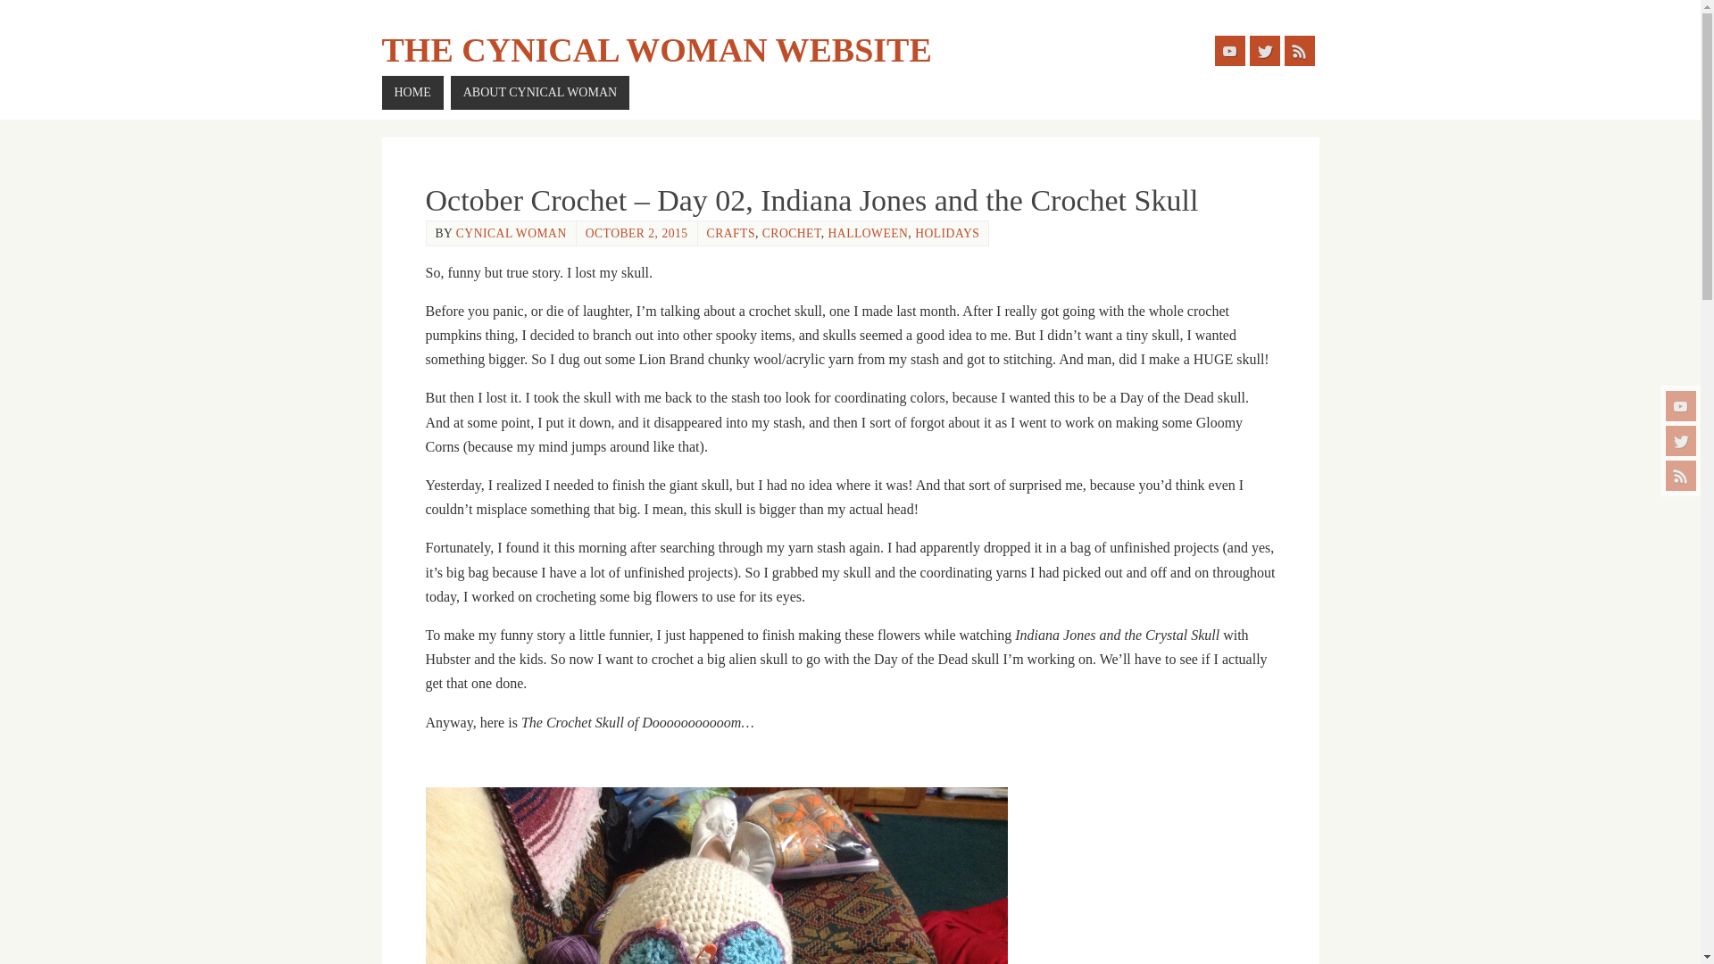  I want to click on Crochet Skull, so click(716, 876).